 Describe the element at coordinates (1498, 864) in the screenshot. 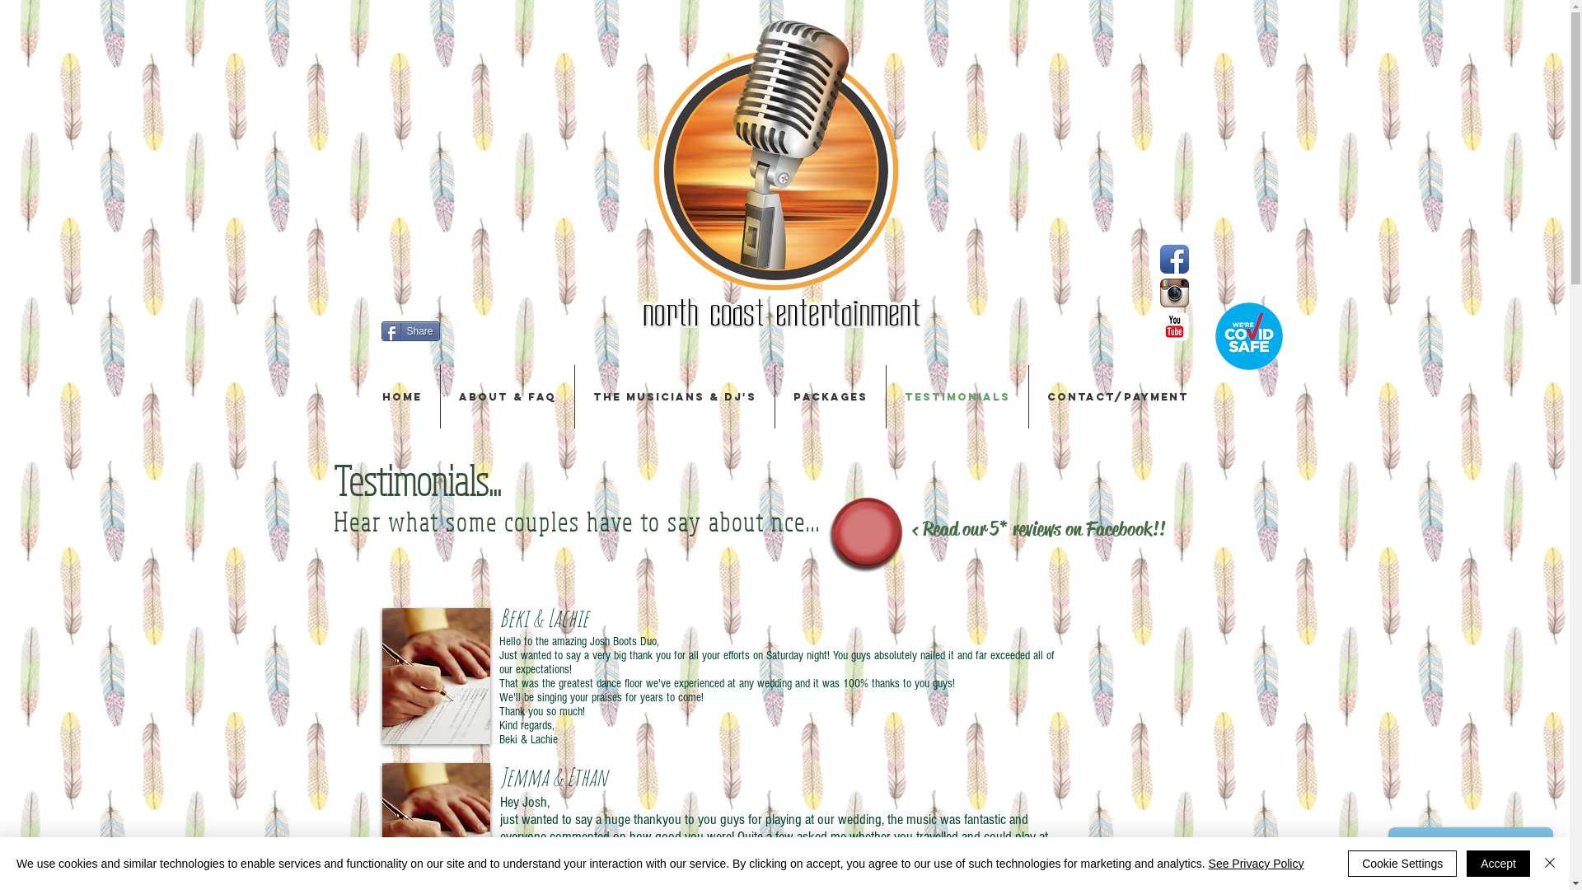

I see `Accept` at that location.